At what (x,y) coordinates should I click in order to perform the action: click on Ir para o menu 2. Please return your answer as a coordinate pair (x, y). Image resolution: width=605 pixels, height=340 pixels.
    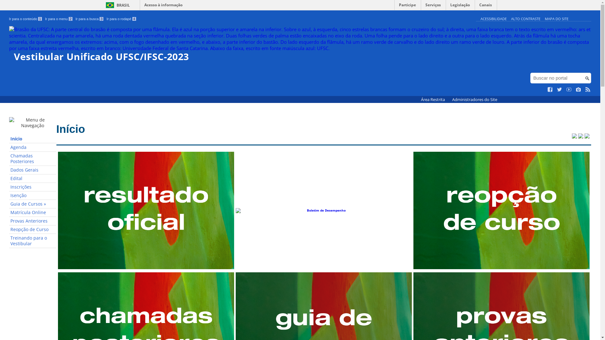
    Looking at the image, I should click on (59, 19).